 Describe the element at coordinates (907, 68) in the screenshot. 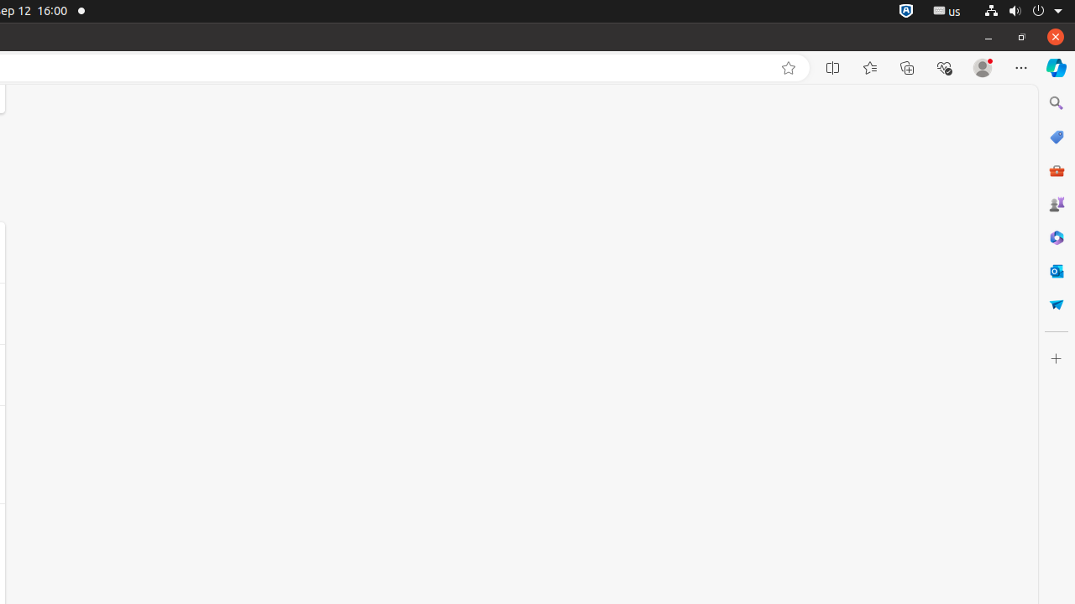

I see `Collections` at that location.